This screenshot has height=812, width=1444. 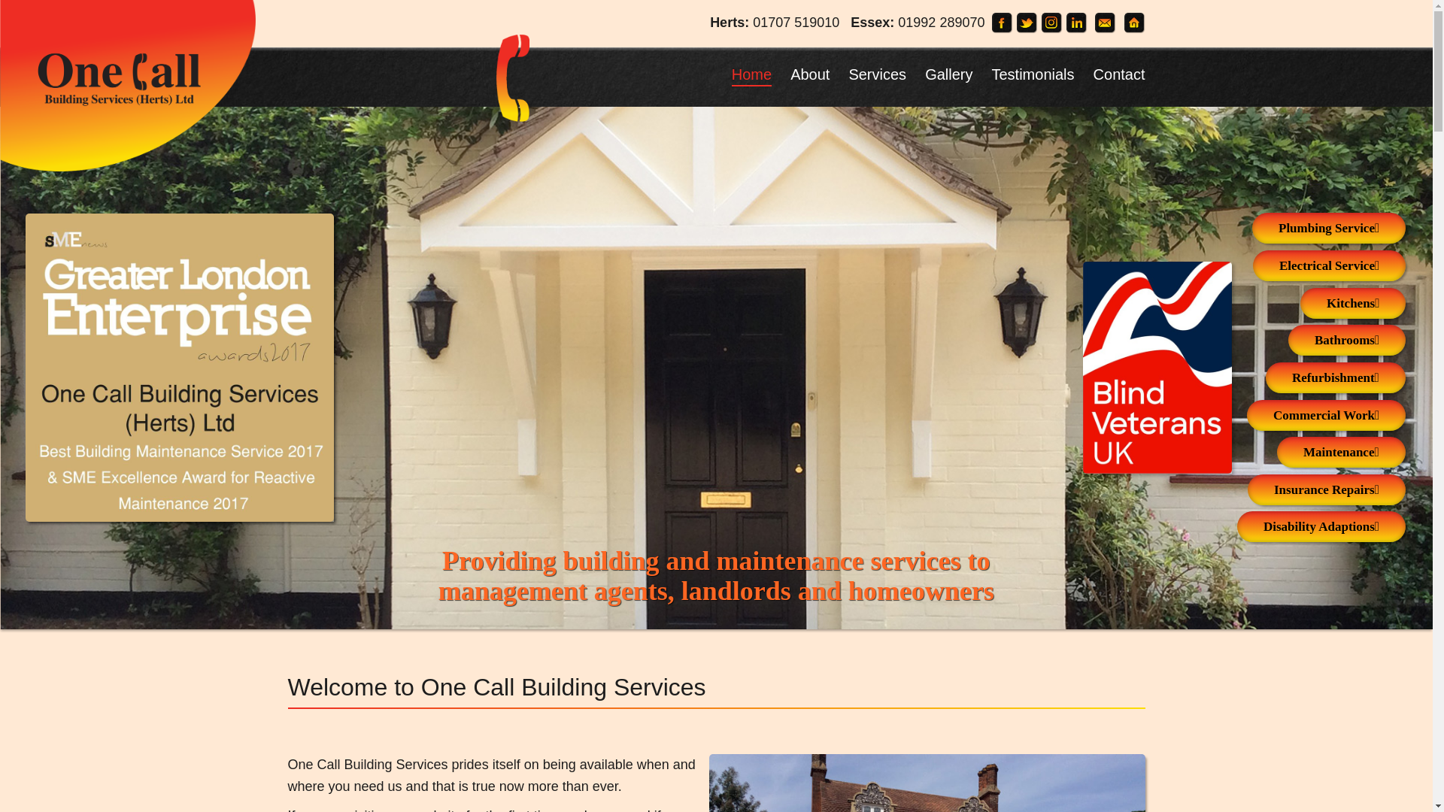 What do you see at coordinates (128, 81) in the screenshot?
I see `Go Back to our home page` at bounding box center [128, 81].